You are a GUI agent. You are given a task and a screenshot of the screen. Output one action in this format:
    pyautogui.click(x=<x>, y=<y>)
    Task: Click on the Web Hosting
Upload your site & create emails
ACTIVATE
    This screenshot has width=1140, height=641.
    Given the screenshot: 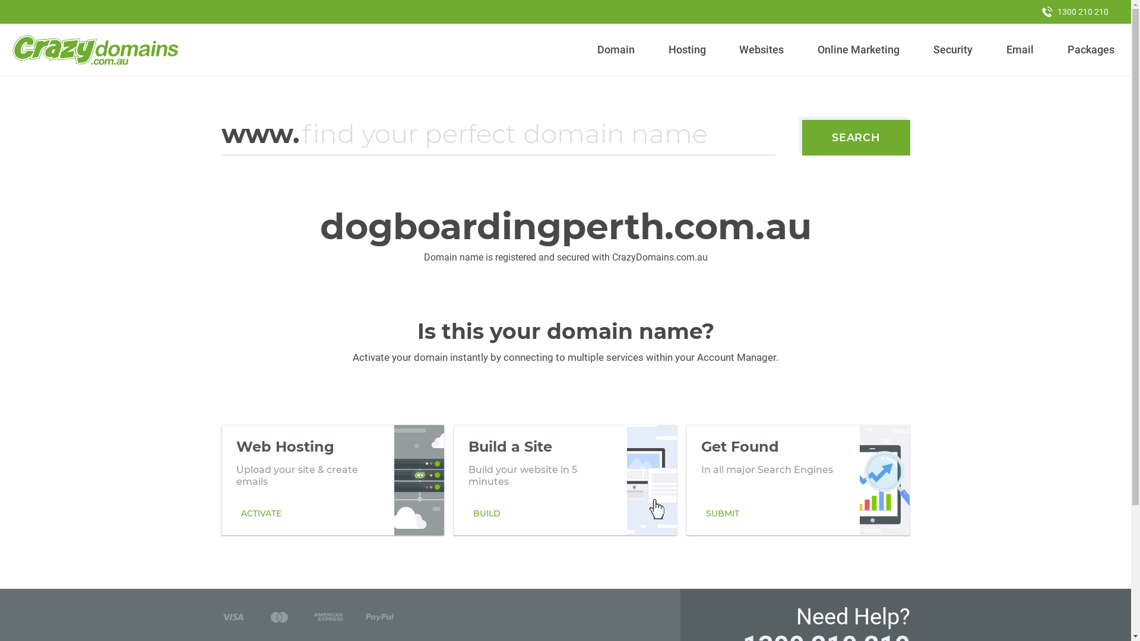 What is the action you would take?
    pyautogui.click(x=332, y=480)
    